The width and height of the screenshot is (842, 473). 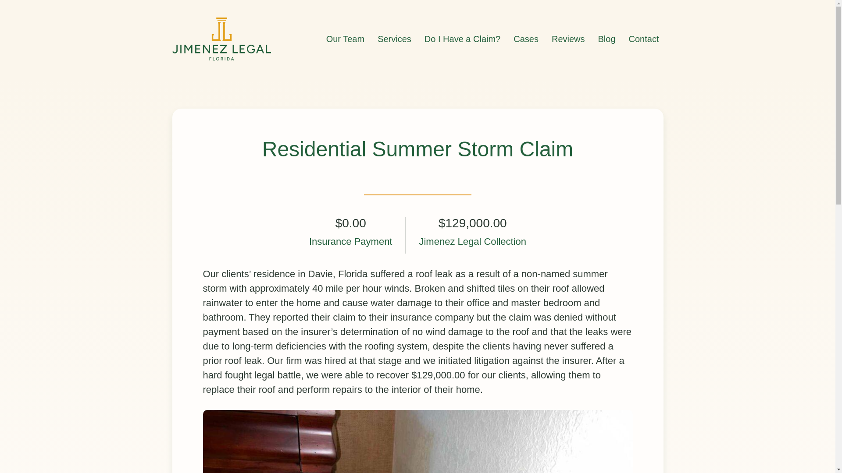 What do you see at coordinates (644, 39) in the screenshot?
I see `Contact` at bounding box center [644, 39].